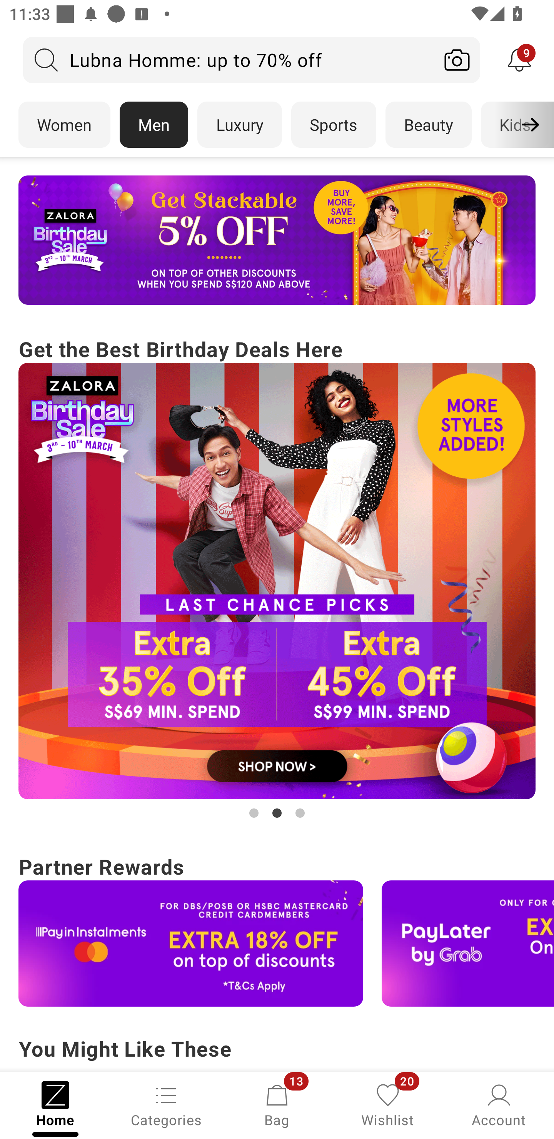 The width and height of the screenshot is (554, 1139). What do you see at coordinates (277, 1104) in the screenshot?
I see `Bag, 13 new notifications Bag` at bounding box center [277, 1104].